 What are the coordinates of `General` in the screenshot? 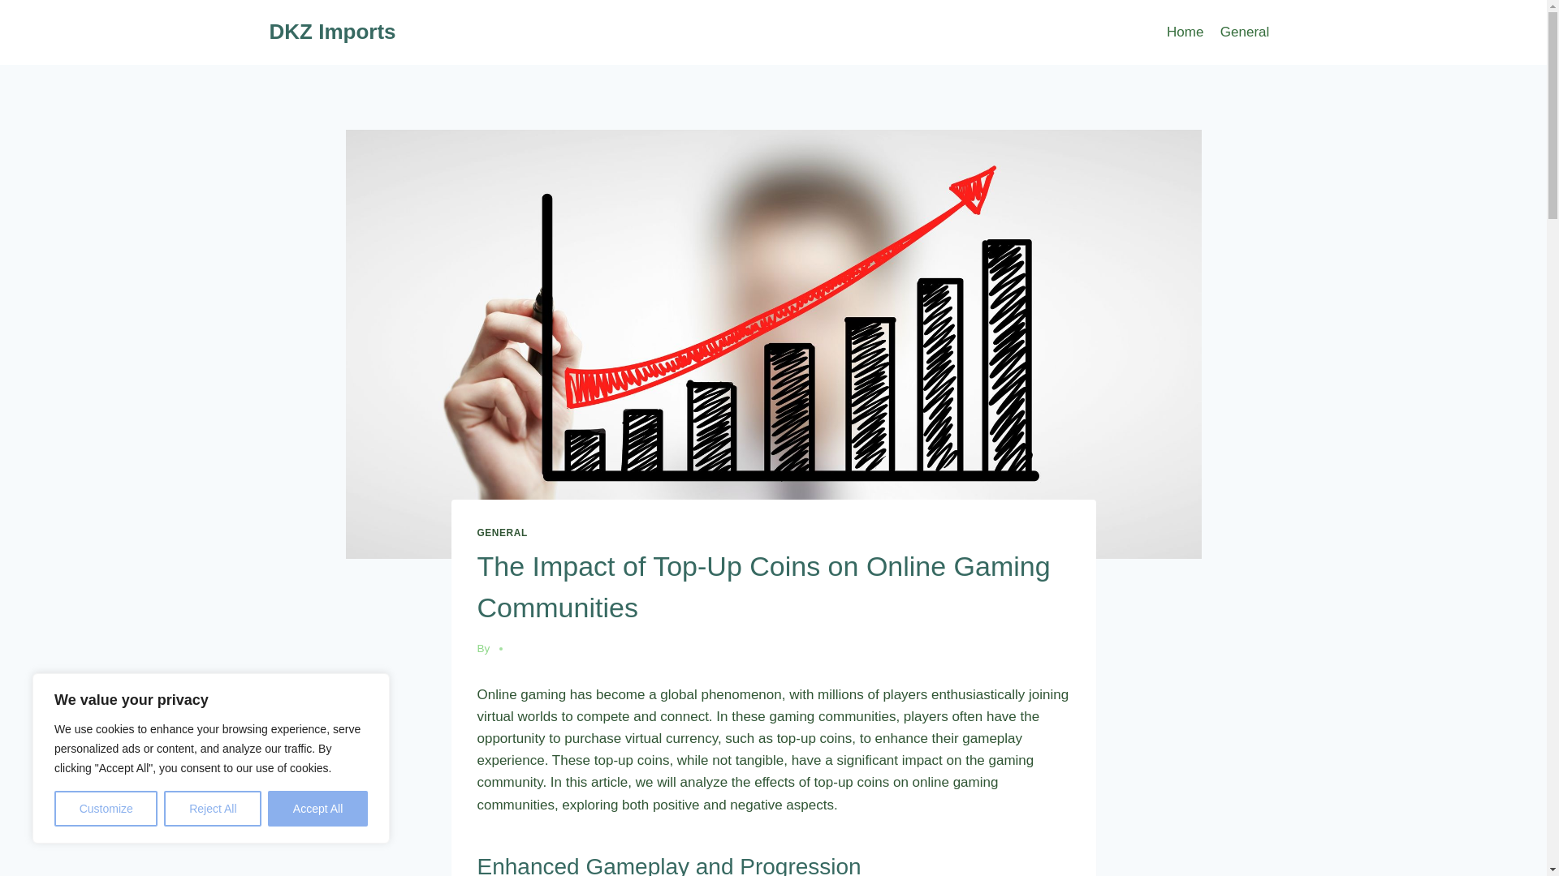 It's located at (1246, 32).